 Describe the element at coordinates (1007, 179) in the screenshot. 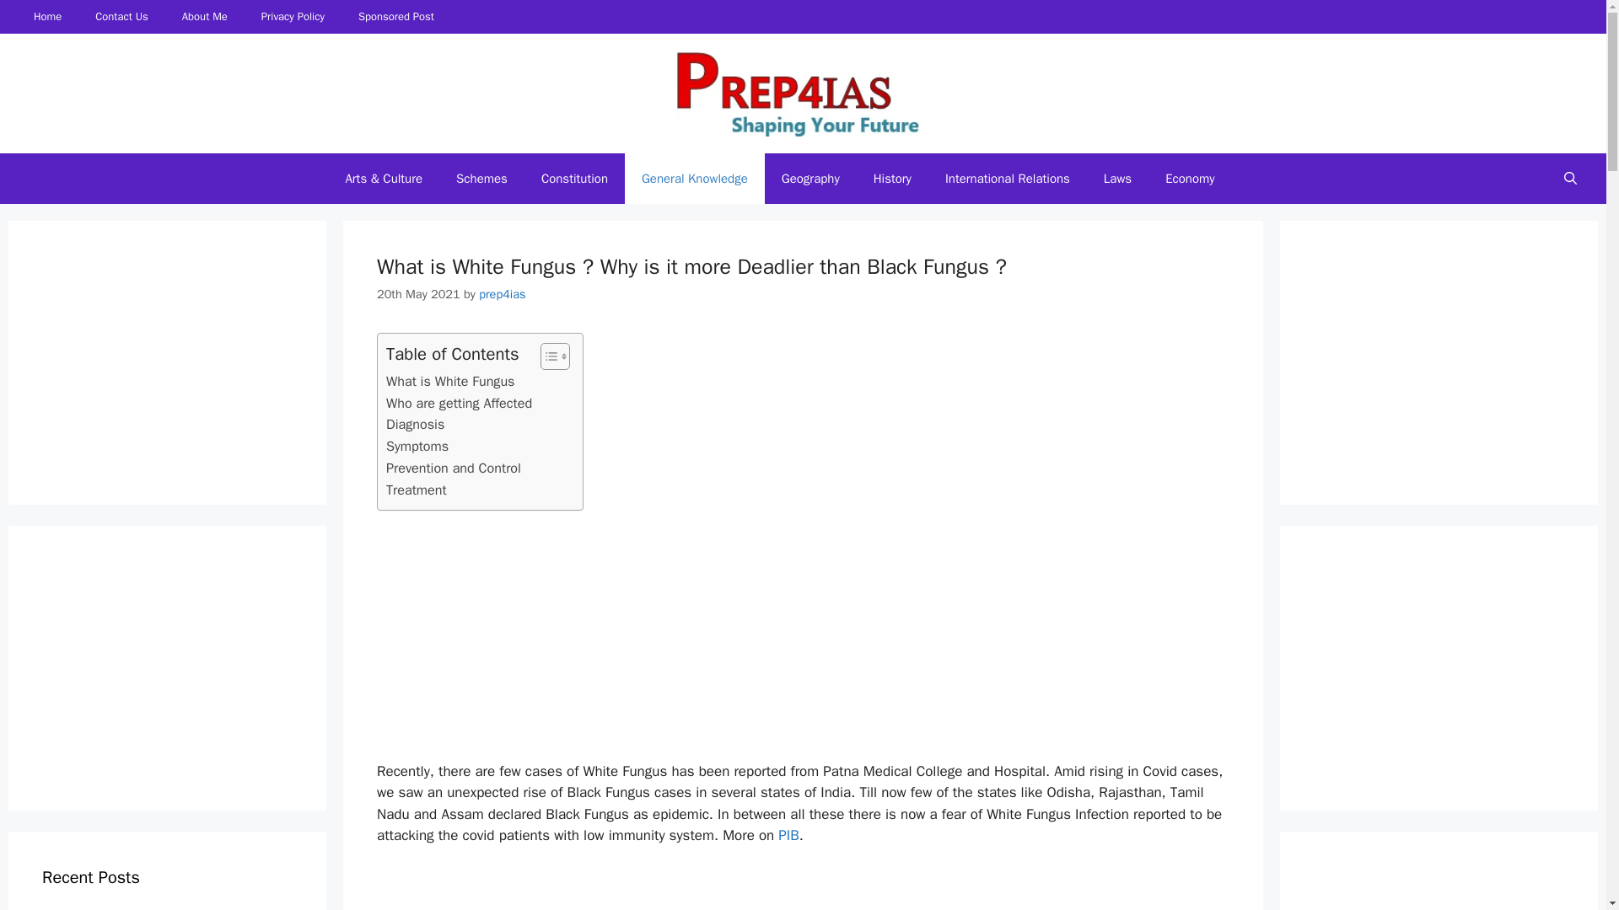

I see `International Relations` at that location.